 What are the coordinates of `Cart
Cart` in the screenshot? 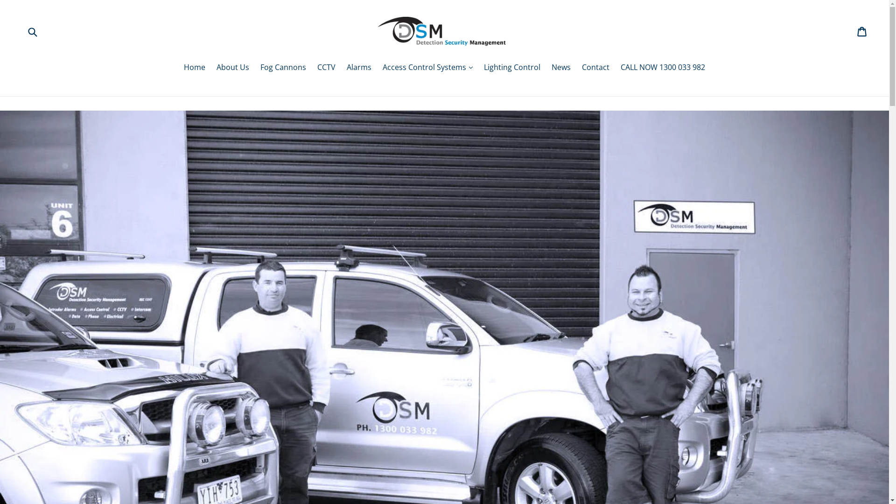 It's located at (862, 32).